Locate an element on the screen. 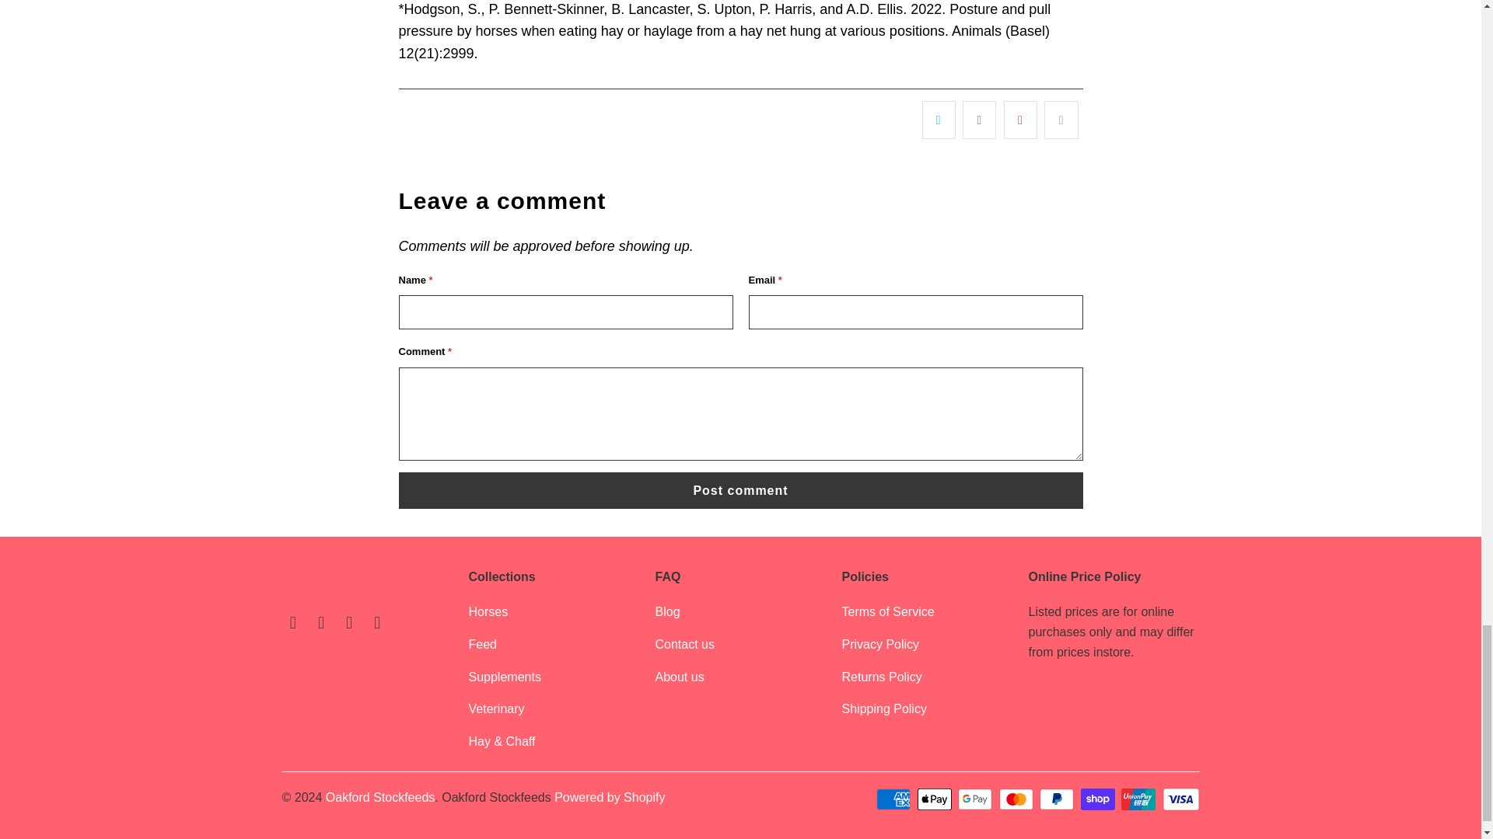  Apple Pay is located at coordinates (936, 799).